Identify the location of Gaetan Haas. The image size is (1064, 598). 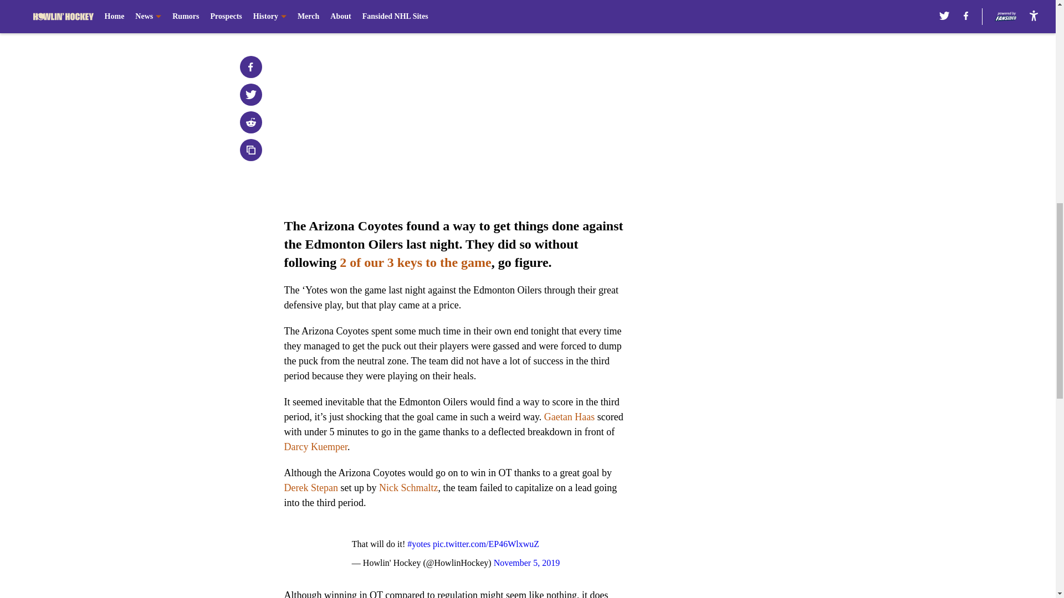
(569, 416).